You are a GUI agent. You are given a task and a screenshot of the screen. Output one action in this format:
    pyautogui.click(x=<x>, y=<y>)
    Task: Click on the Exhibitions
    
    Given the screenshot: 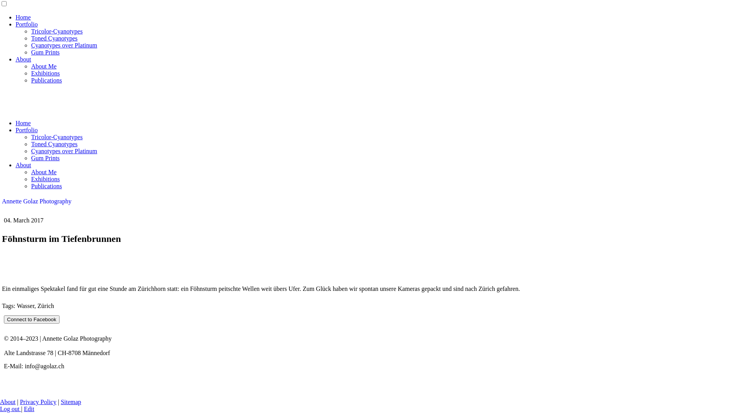 What is the action you would take?
    pyautogui.click(x=46, y=73)
    